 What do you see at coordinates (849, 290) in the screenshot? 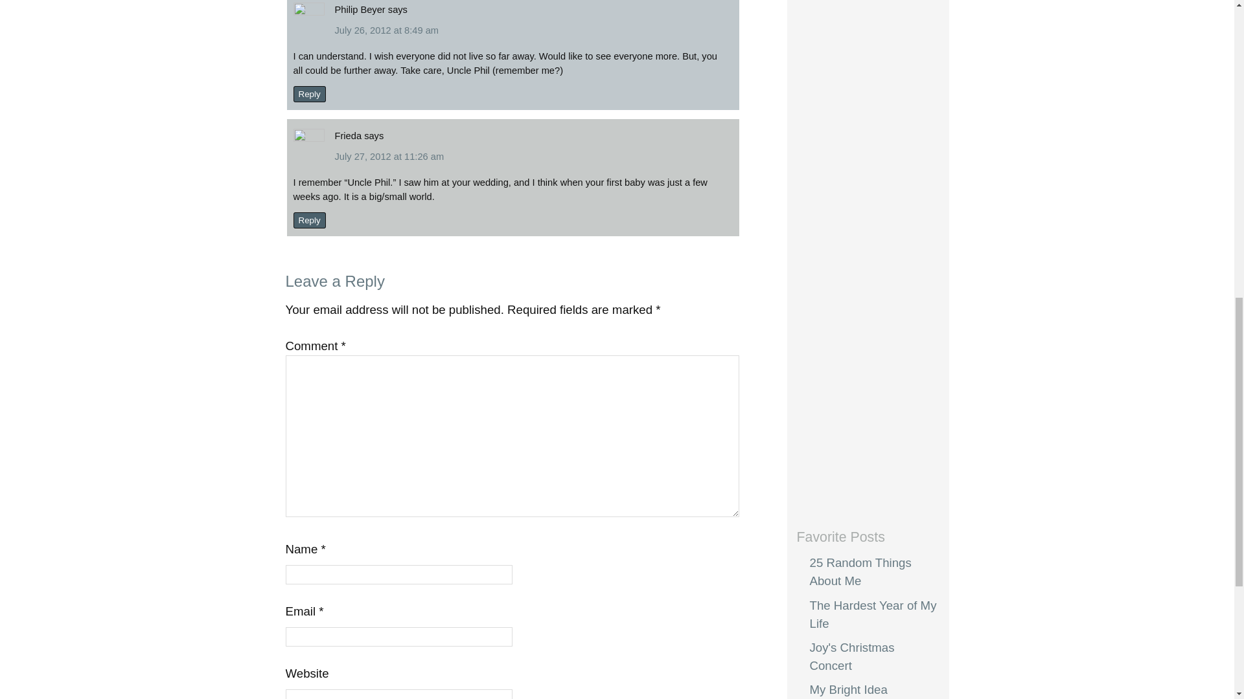
I see `Advertisement` at bounding box center [849, 290].